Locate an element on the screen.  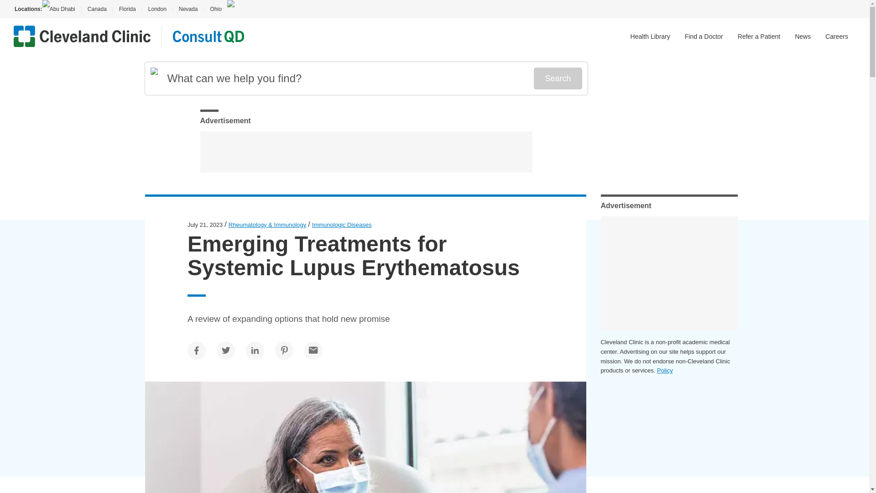
News is located at coordinates (803, 37).